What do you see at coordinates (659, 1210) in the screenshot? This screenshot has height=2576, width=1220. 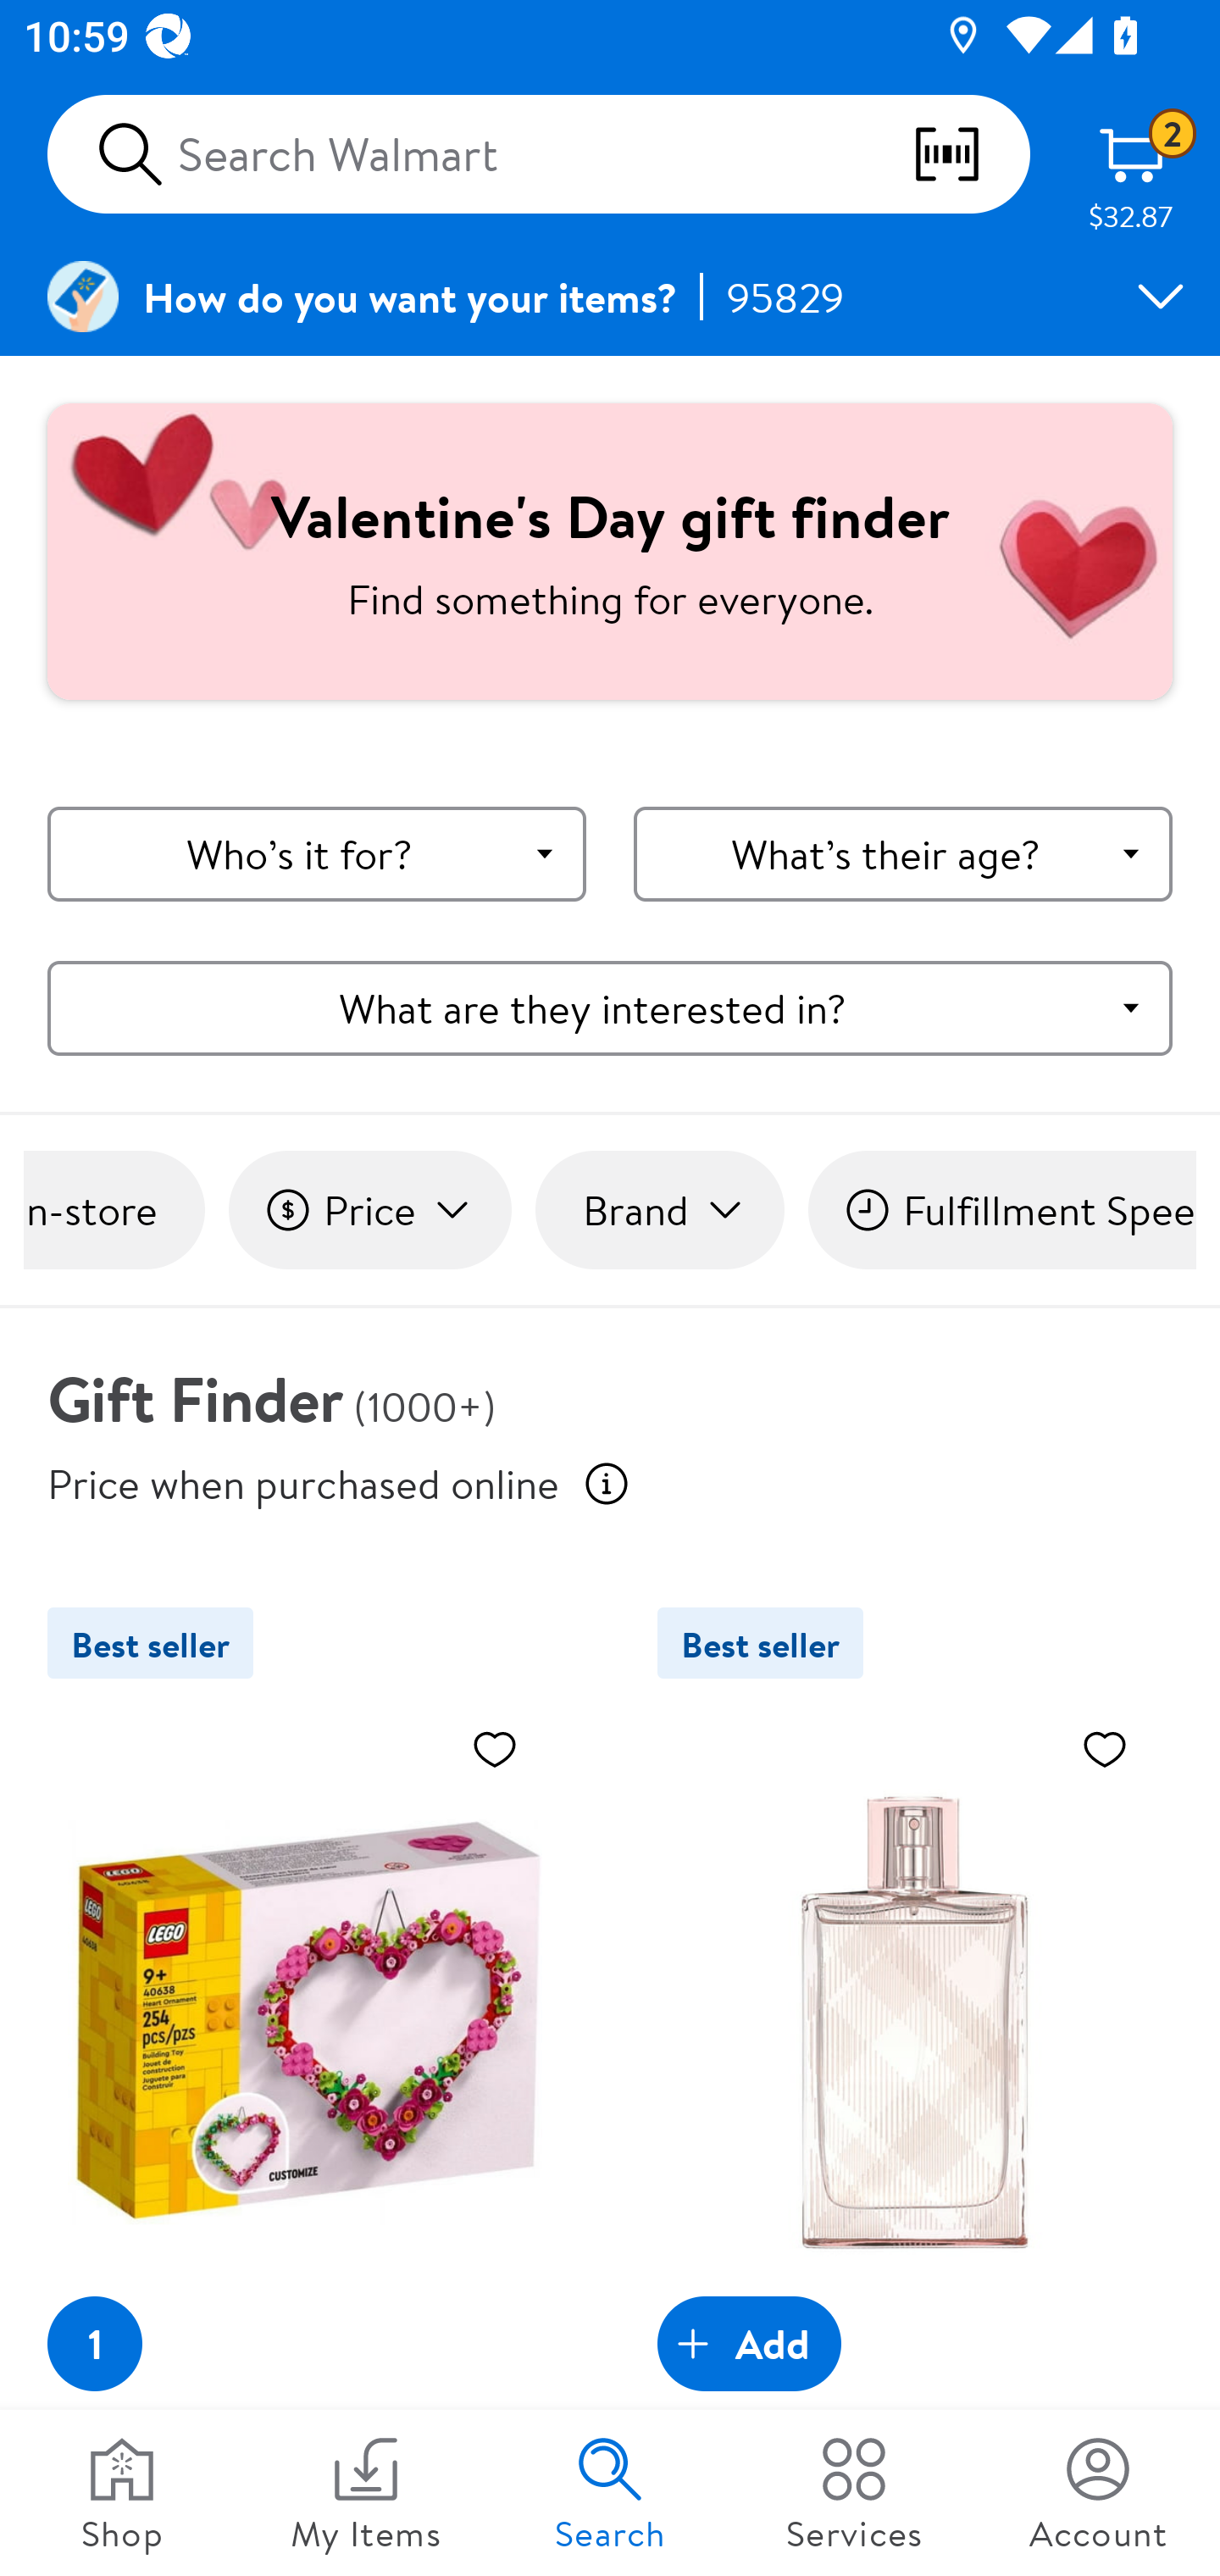 I see `Filter by Brand, not applied,  Brand Select icon` at bounding box center [659, 1210].